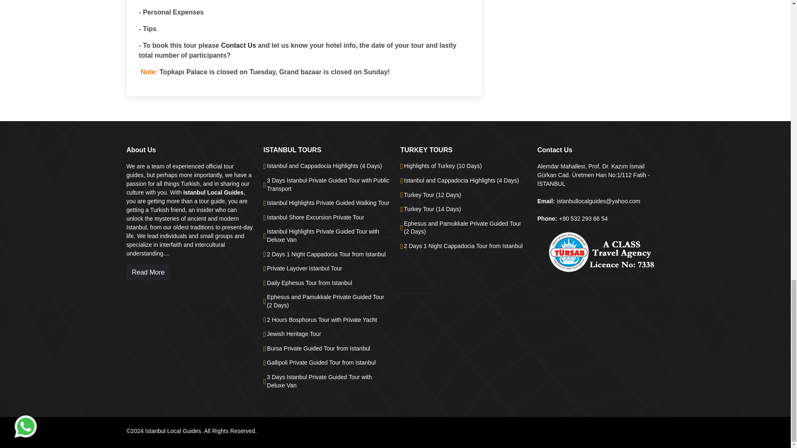 The image size is (797, 448). What do you see at coordinates (315, 217) in the screenshot?
I see `Istanbul Shore Excursion Private Tour` at bounding box center [315, 217].